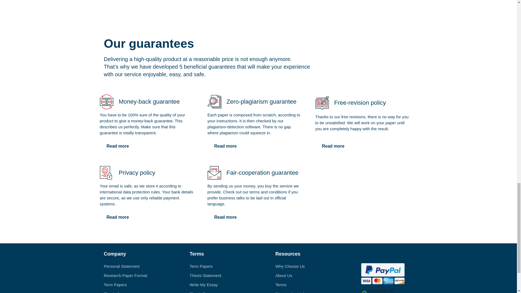 The height and width of the screenshot is (293, 521). Describe the element at coordinates (125, 275) in the screenshot. I see `Research Paper Format` at that location.